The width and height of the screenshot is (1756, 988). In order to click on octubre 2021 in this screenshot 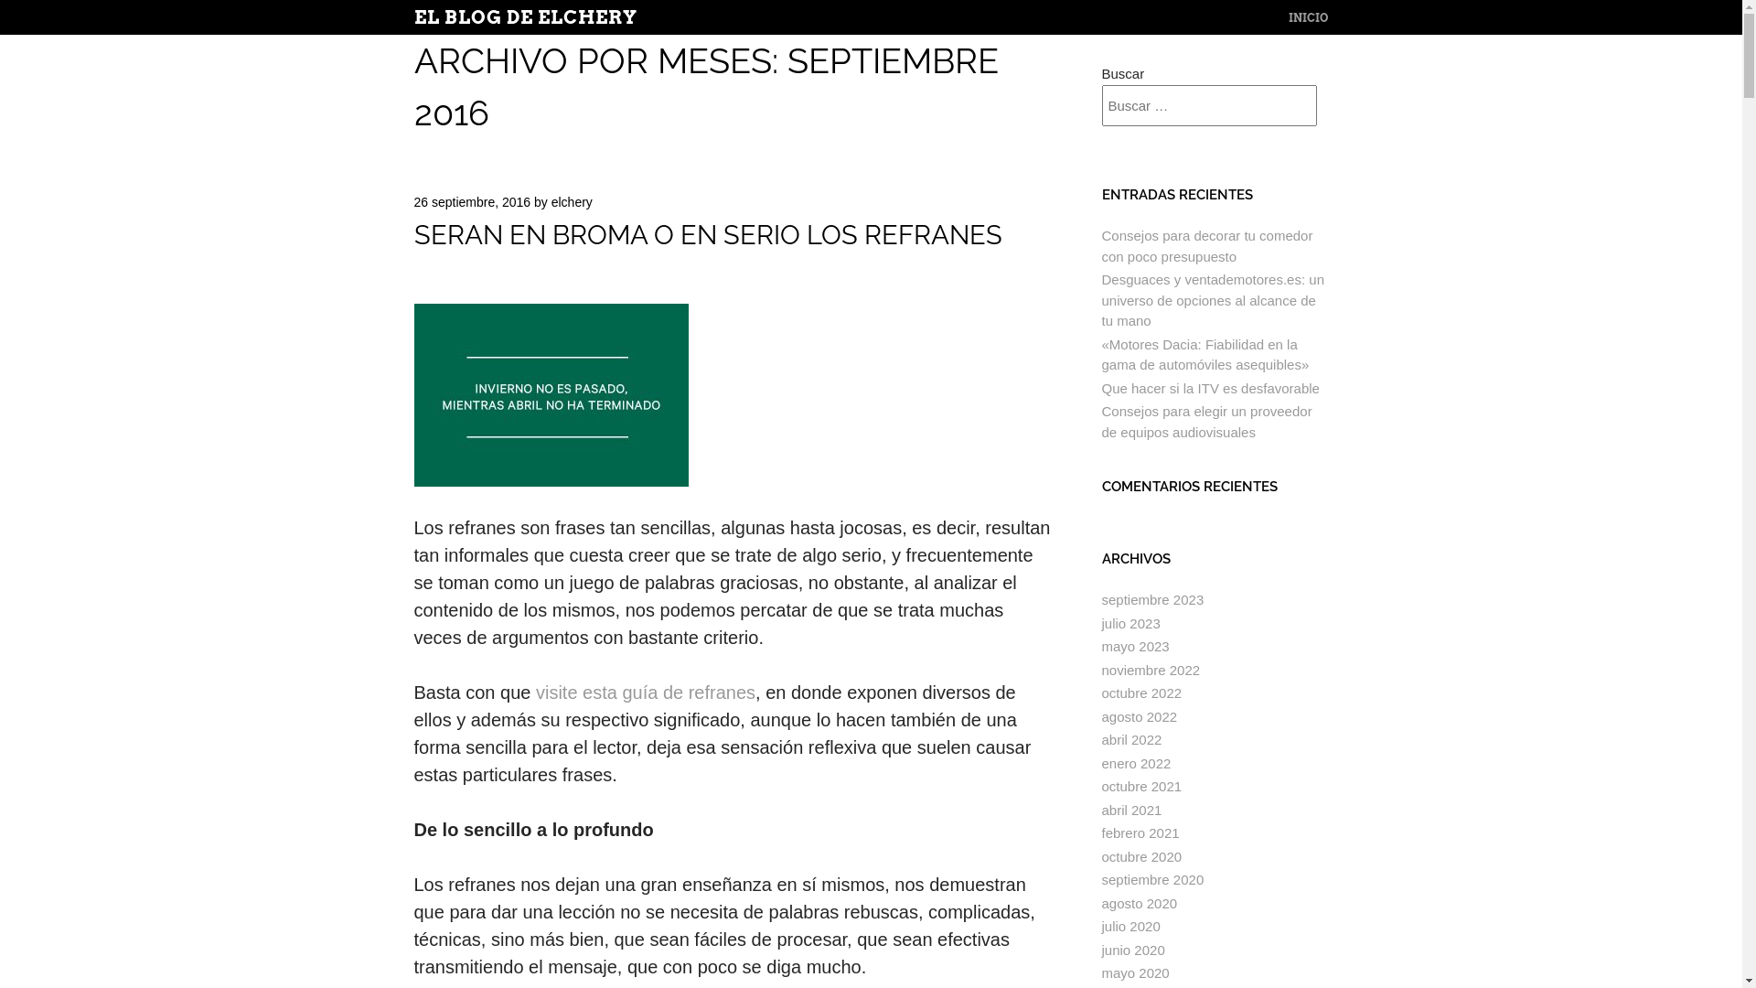, I will do `click(1141, 787)`.